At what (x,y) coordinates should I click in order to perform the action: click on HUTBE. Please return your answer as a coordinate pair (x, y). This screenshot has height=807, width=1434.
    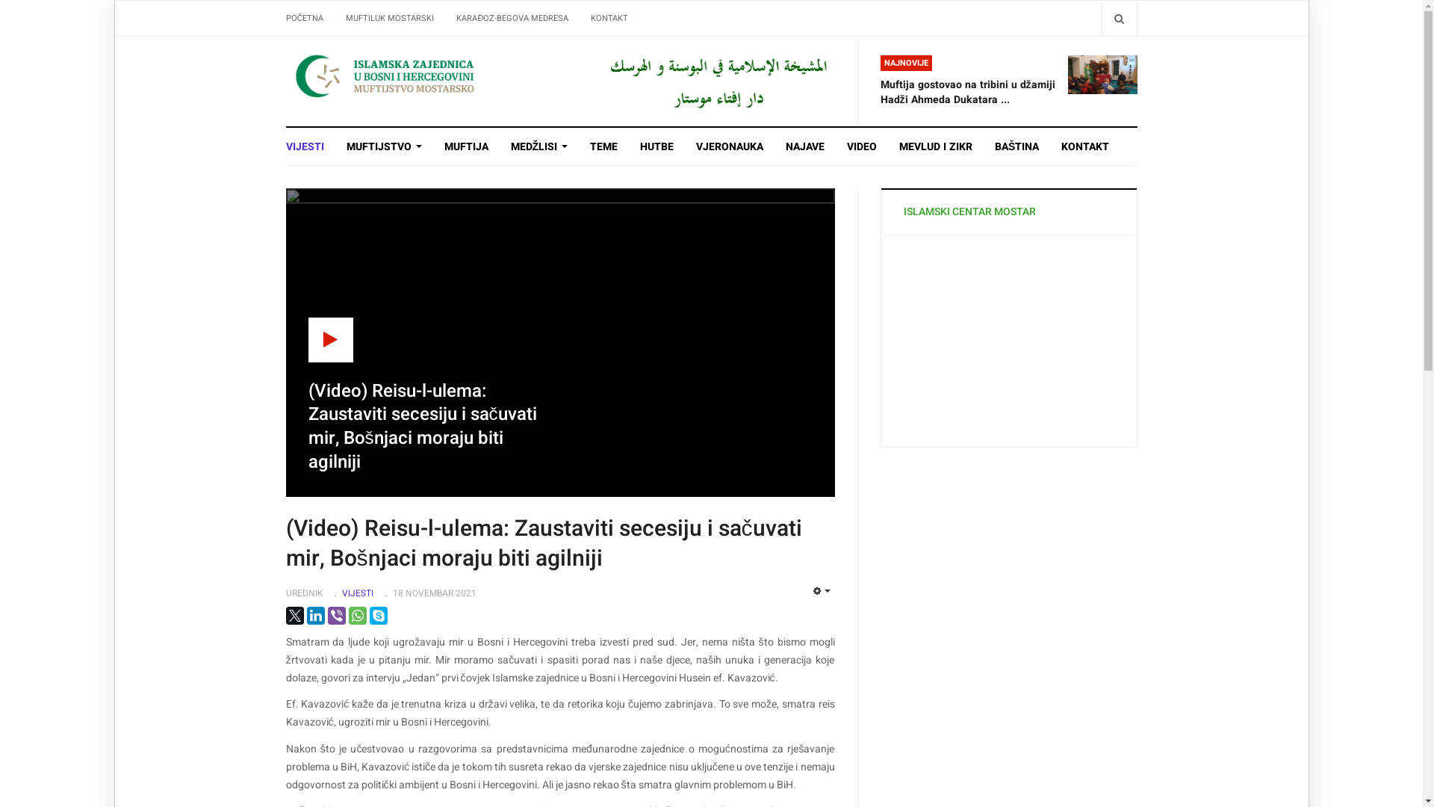
    Looking at the image, I should click on (657, 146).